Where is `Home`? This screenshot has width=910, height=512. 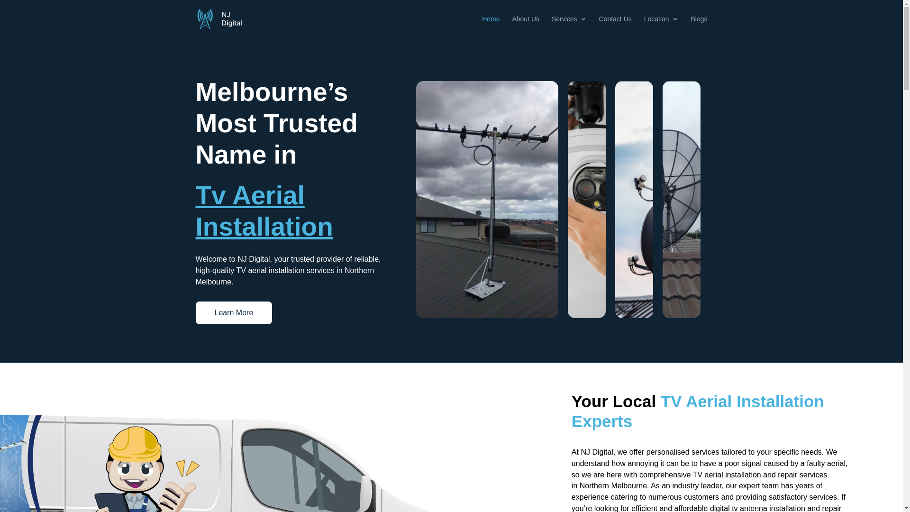 Home is located at coordinates (491, 27).